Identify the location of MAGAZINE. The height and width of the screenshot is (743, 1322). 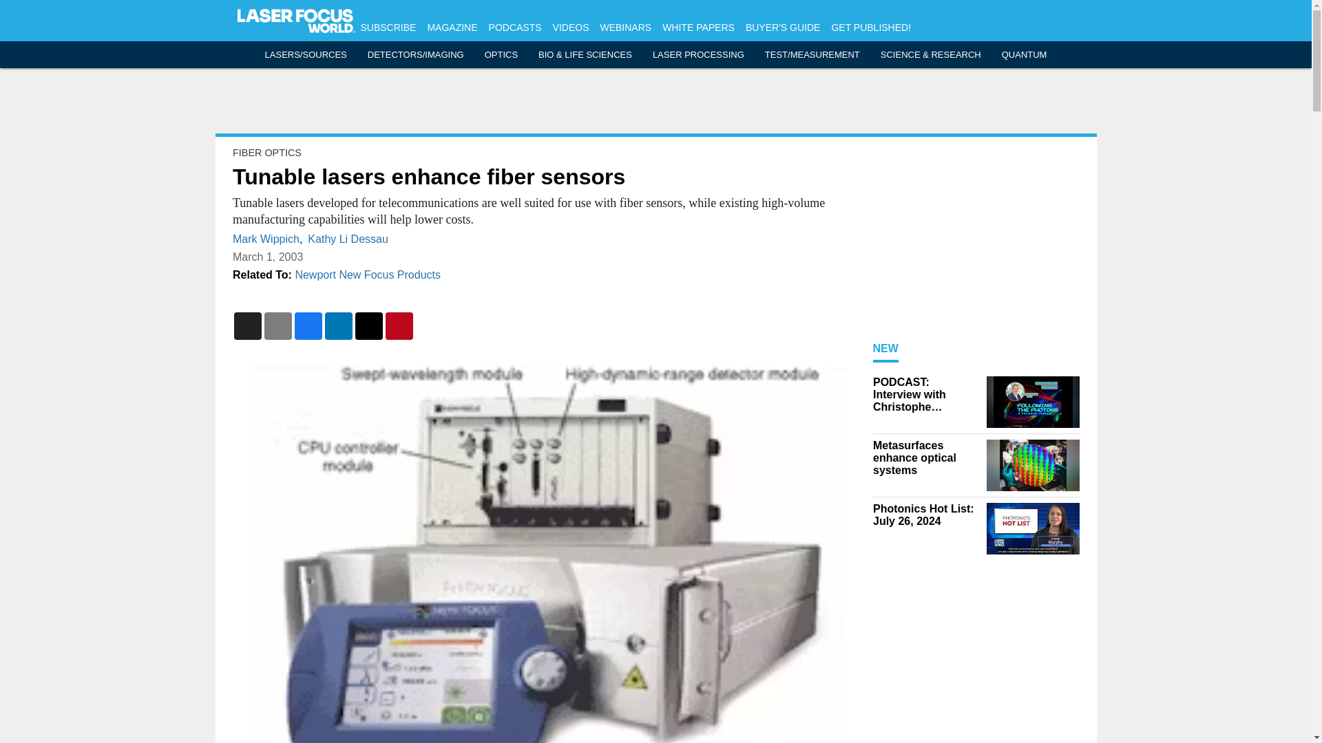
(452, 28).